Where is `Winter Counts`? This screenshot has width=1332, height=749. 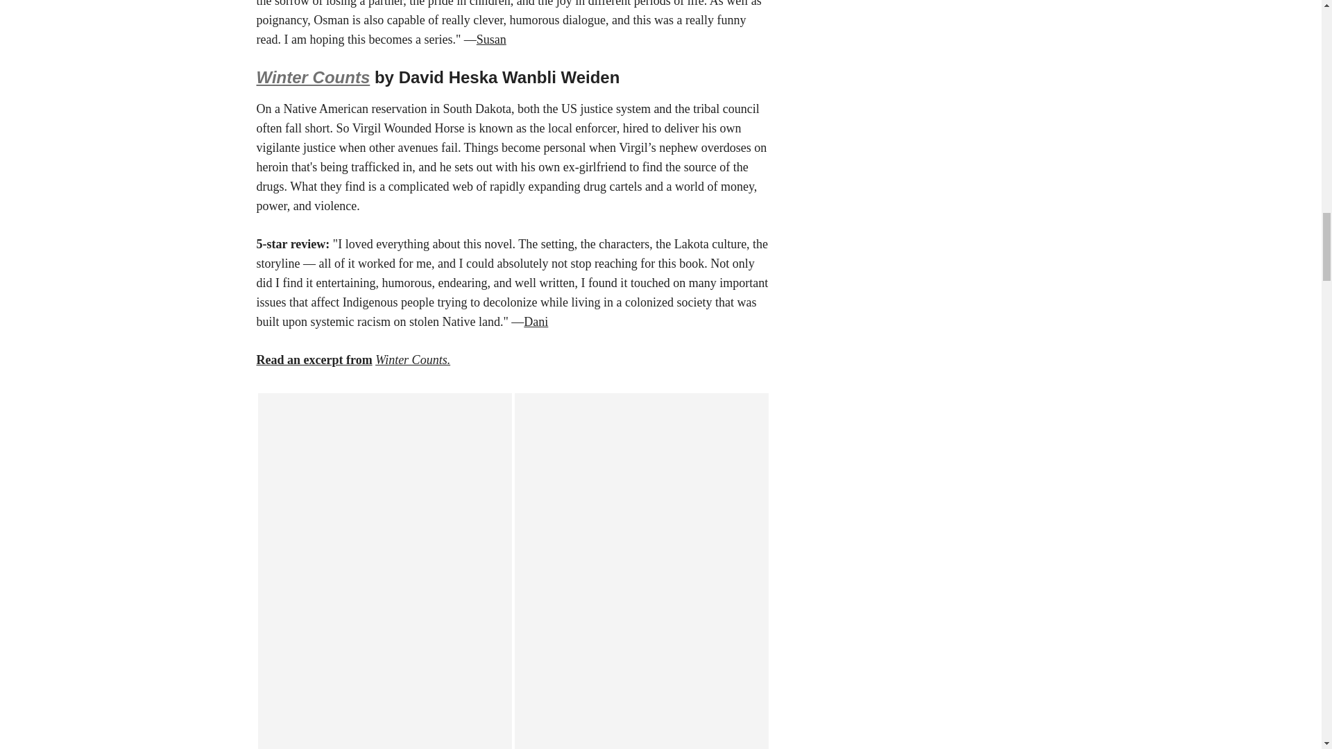
Winter Counts is located at coordinates (314, 78).